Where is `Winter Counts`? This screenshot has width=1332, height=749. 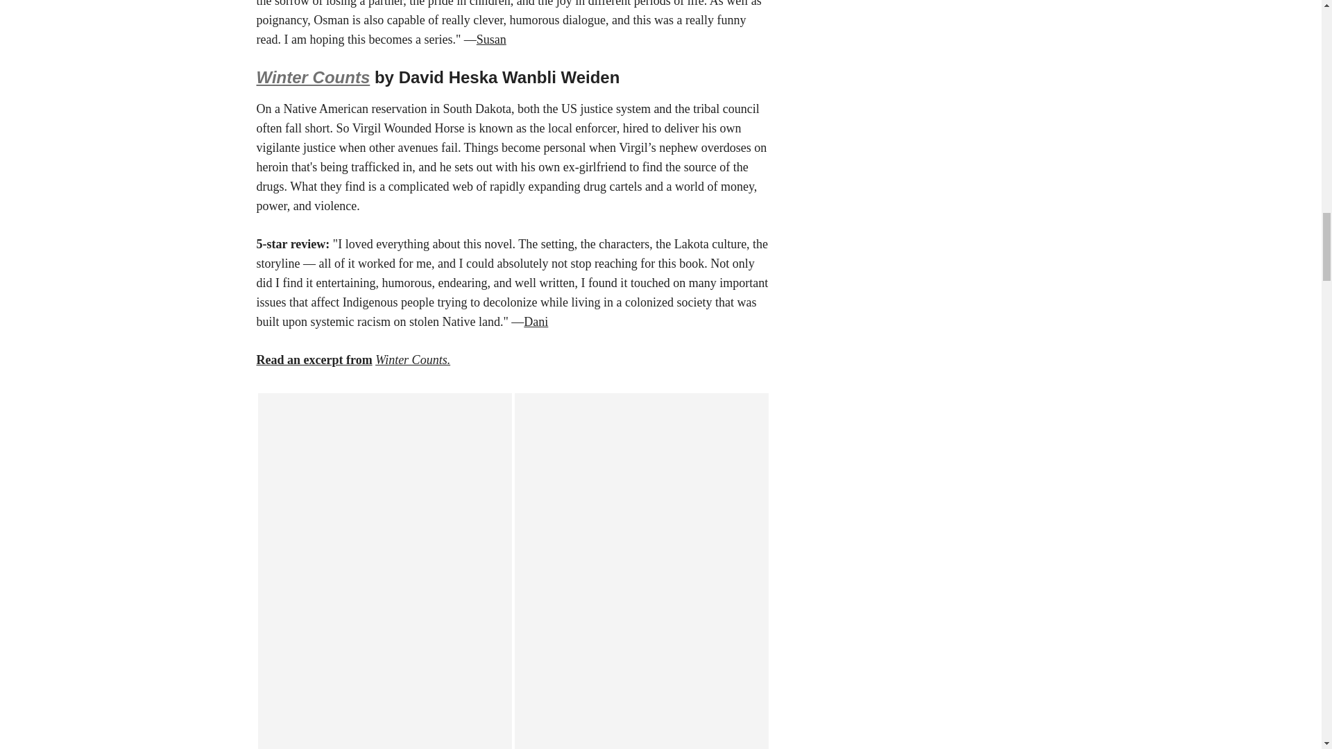
Winter Counts is located at coordinates (314, 78).